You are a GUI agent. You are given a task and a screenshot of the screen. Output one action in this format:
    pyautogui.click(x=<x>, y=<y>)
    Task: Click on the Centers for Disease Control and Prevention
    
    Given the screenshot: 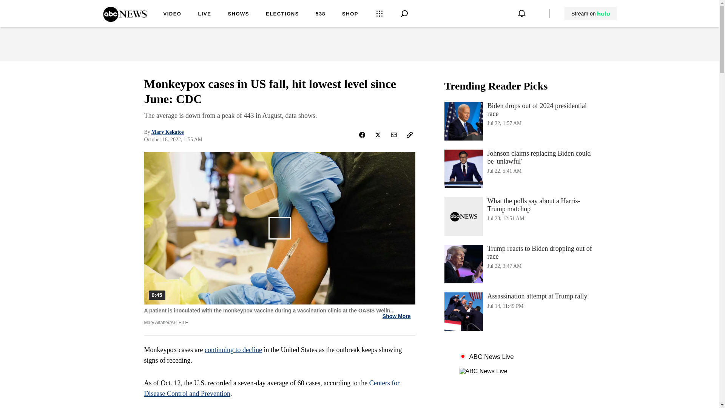 What is the action you would take?
    pyautogui.click(x=282, y=14)
    